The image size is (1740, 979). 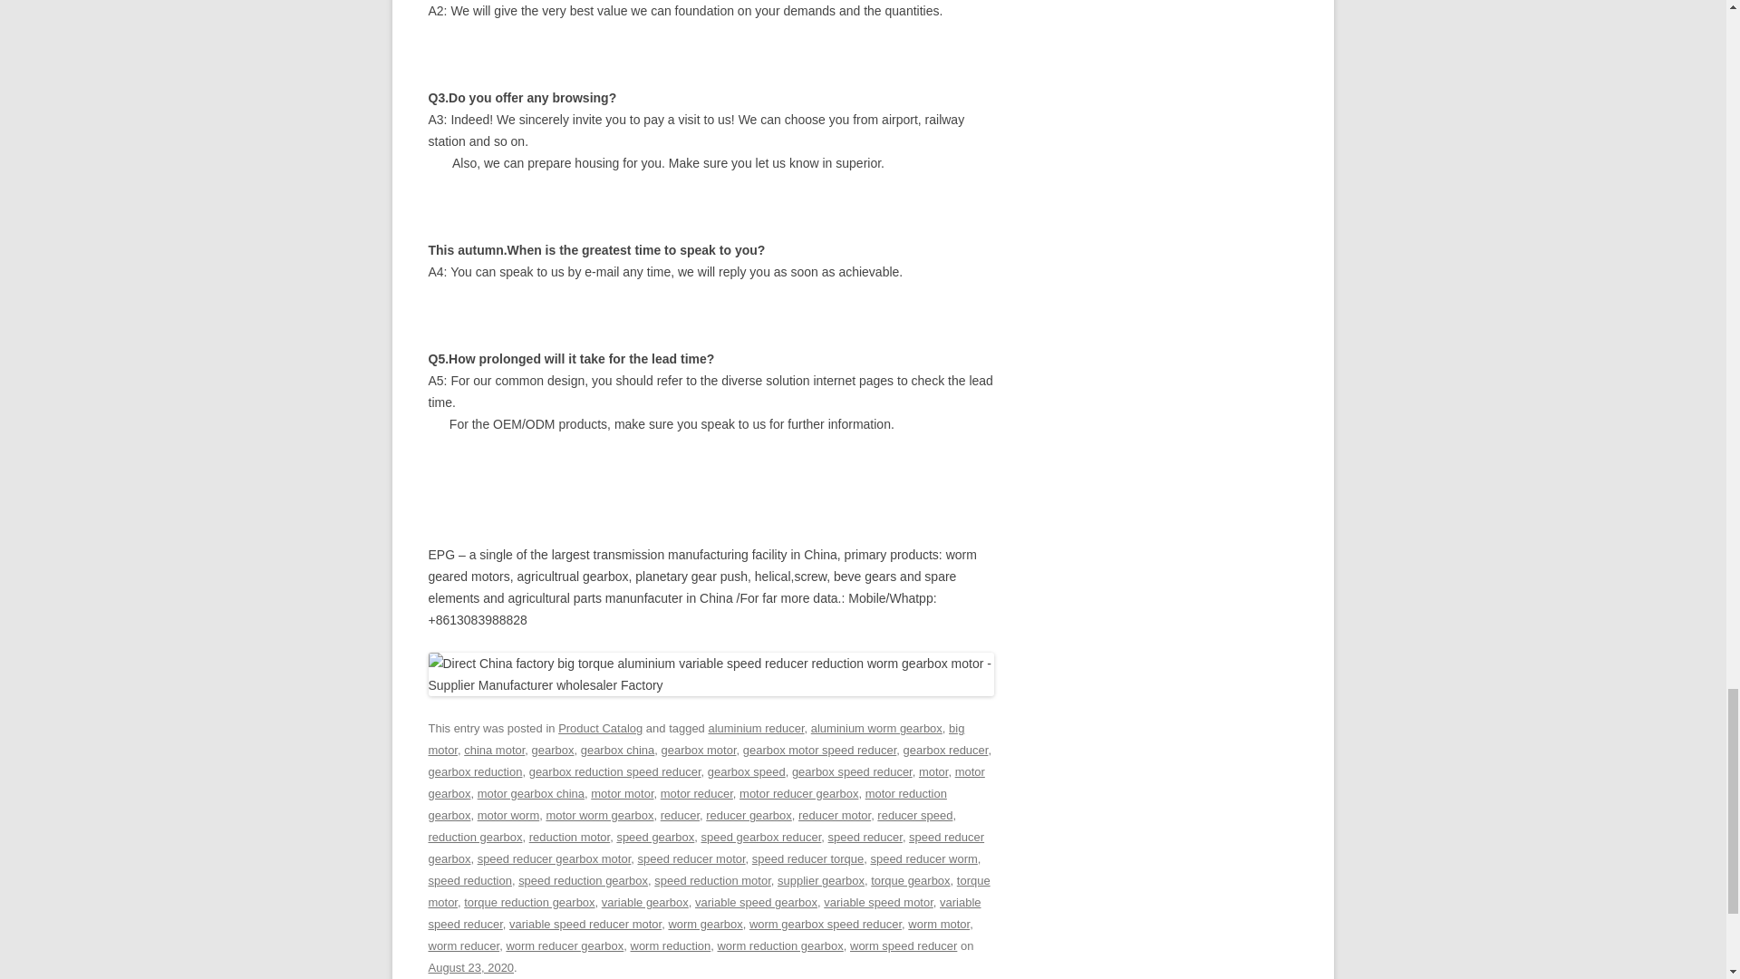 What do you see at coordinates (747, 771) in the screenshot?
I see `gearbox speed` at bounding box center [747, 771].